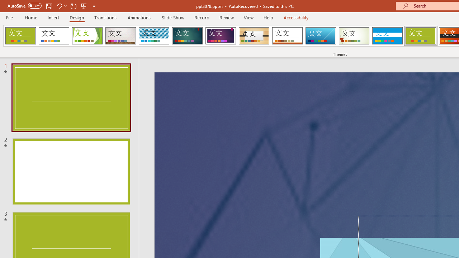 This screenshot has width=459, height=258. I want to click on Organic, so click(254, 36).